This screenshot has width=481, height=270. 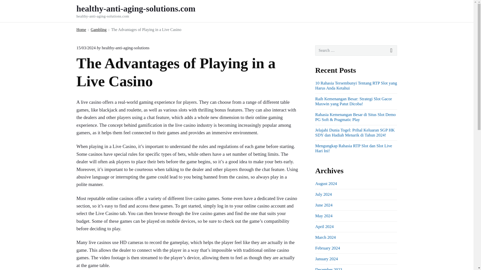 I want to click on December 2023, so click(x=328, y=268).